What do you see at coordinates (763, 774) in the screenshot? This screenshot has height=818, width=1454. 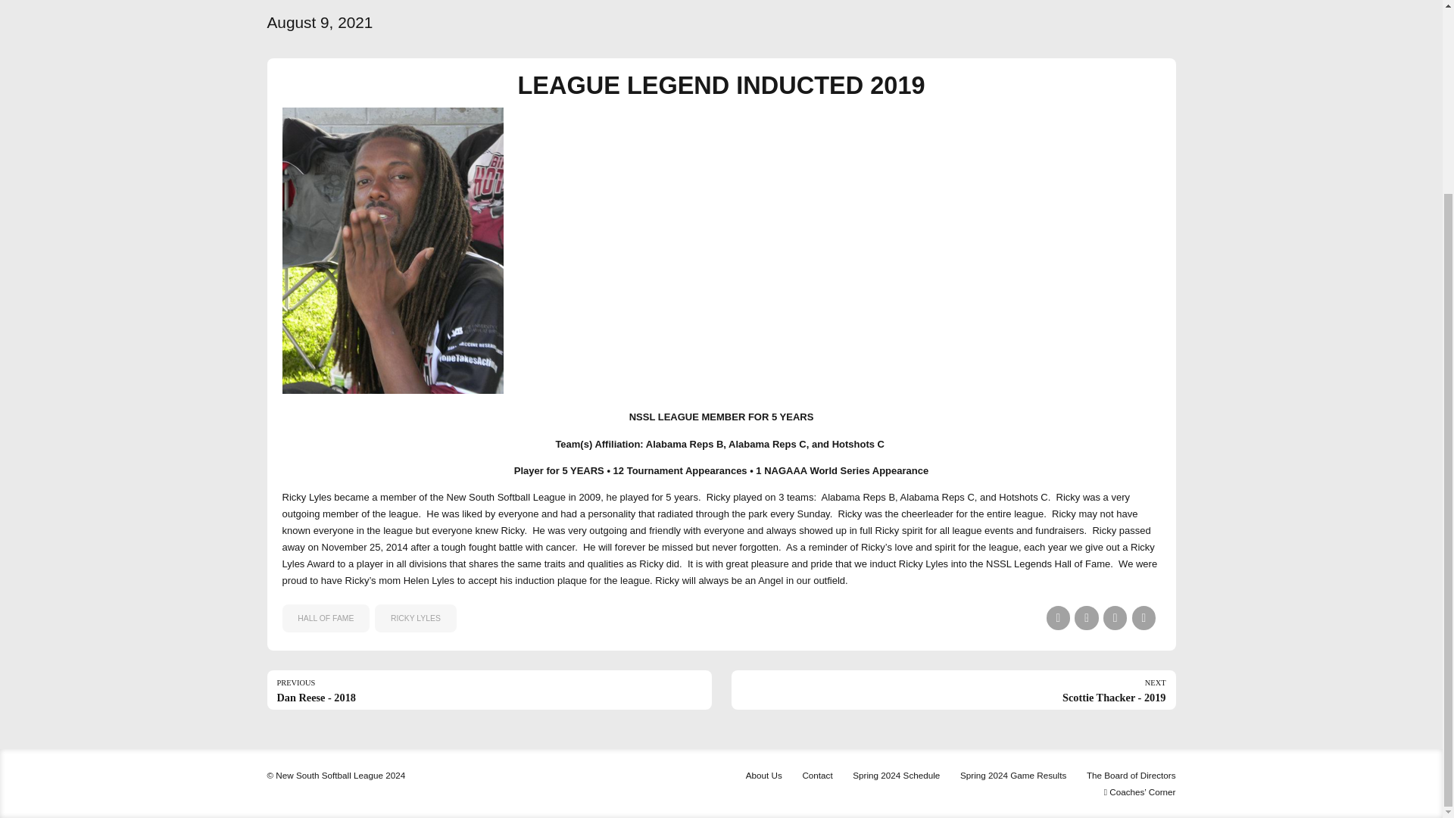 I see `Contact` at bounding box center [763, 774].